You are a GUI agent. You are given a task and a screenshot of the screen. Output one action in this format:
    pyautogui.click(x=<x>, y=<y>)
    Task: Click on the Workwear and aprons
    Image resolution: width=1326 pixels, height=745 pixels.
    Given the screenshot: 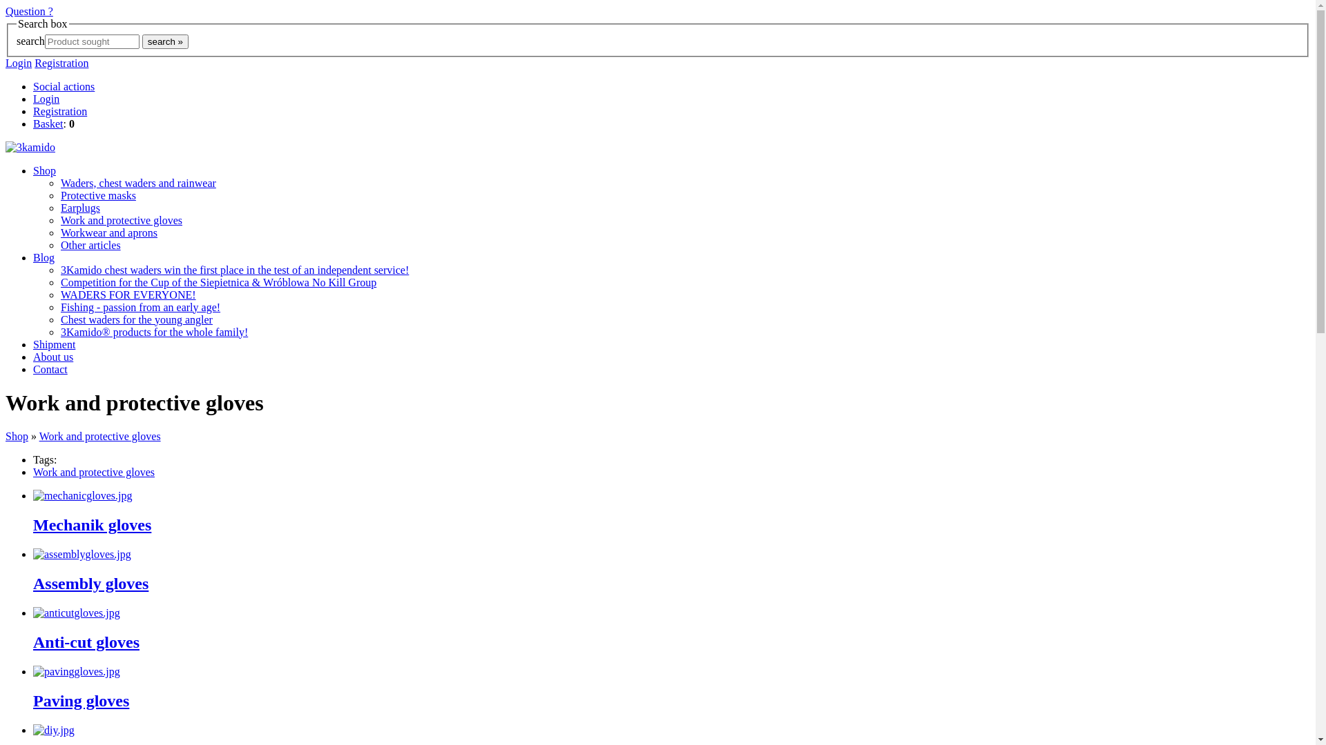 What is the action you would take?
    pyautogui.click(x=109, y=233)
    